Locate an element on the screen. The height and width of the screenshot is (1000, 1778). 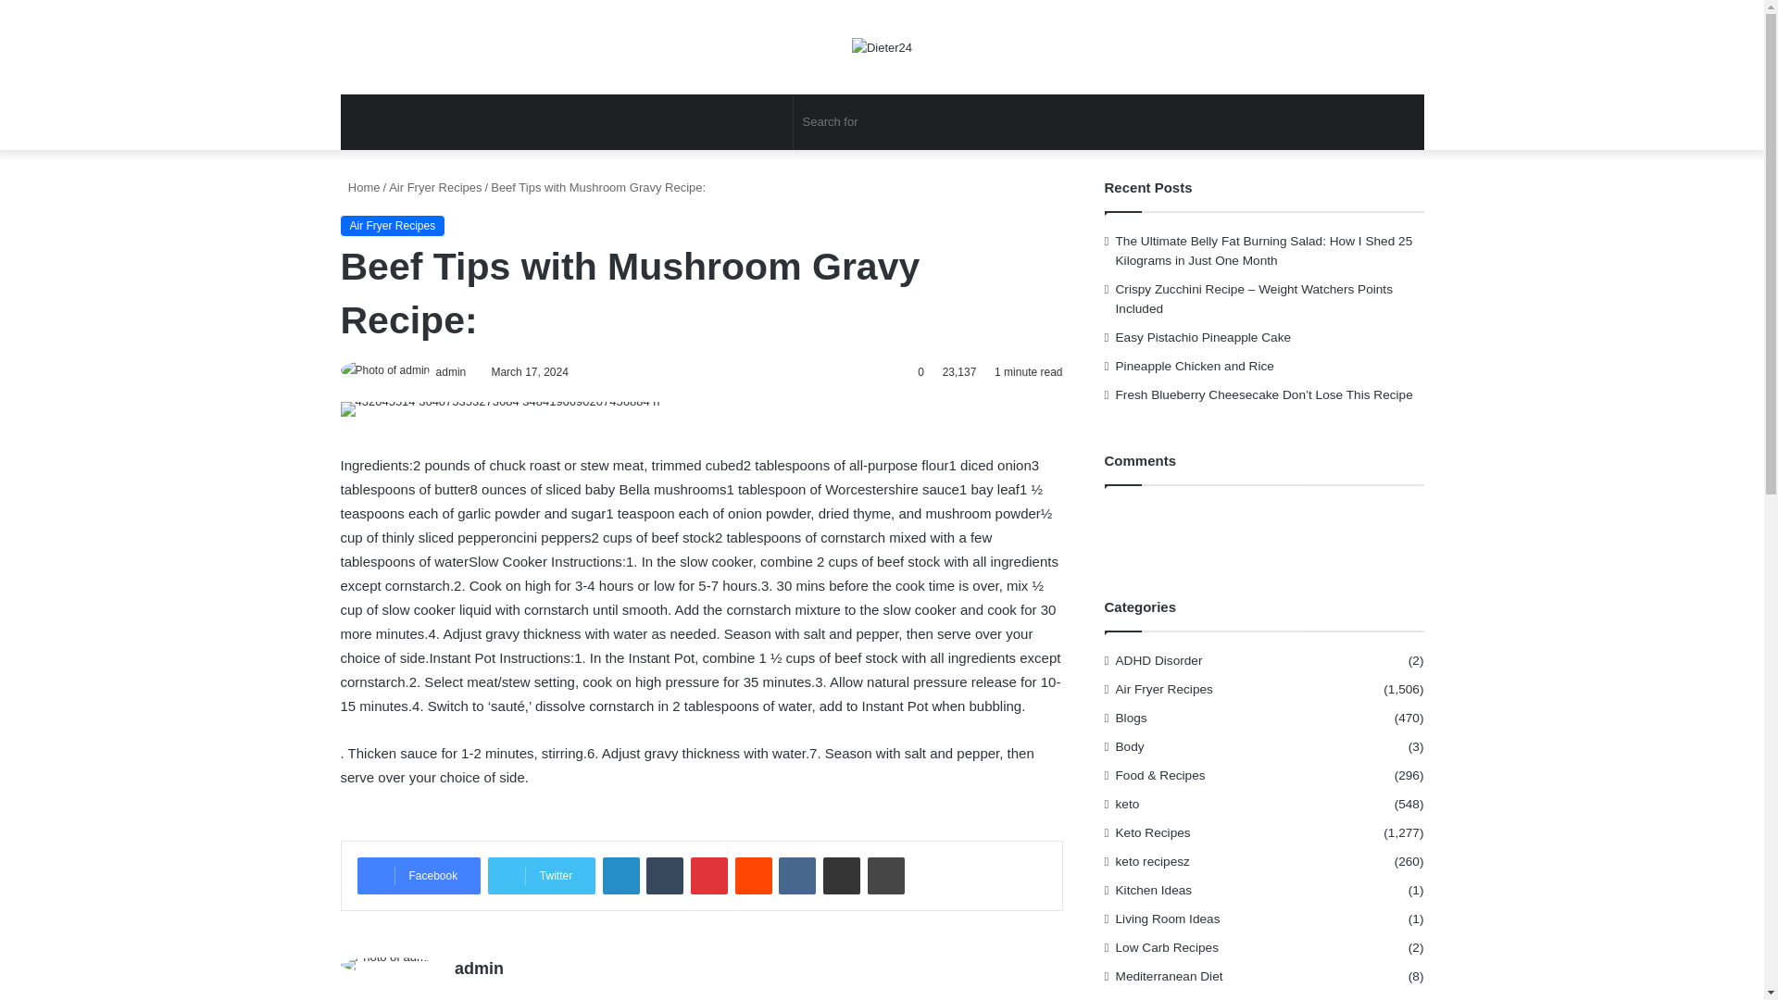
Print is located at coordinates (885, 875).